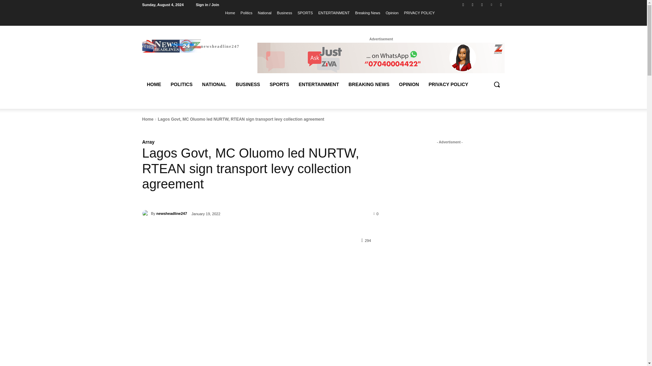 The height and width of the screenshot is (366, 652). I want to click on Facebook, so click(463, 4).